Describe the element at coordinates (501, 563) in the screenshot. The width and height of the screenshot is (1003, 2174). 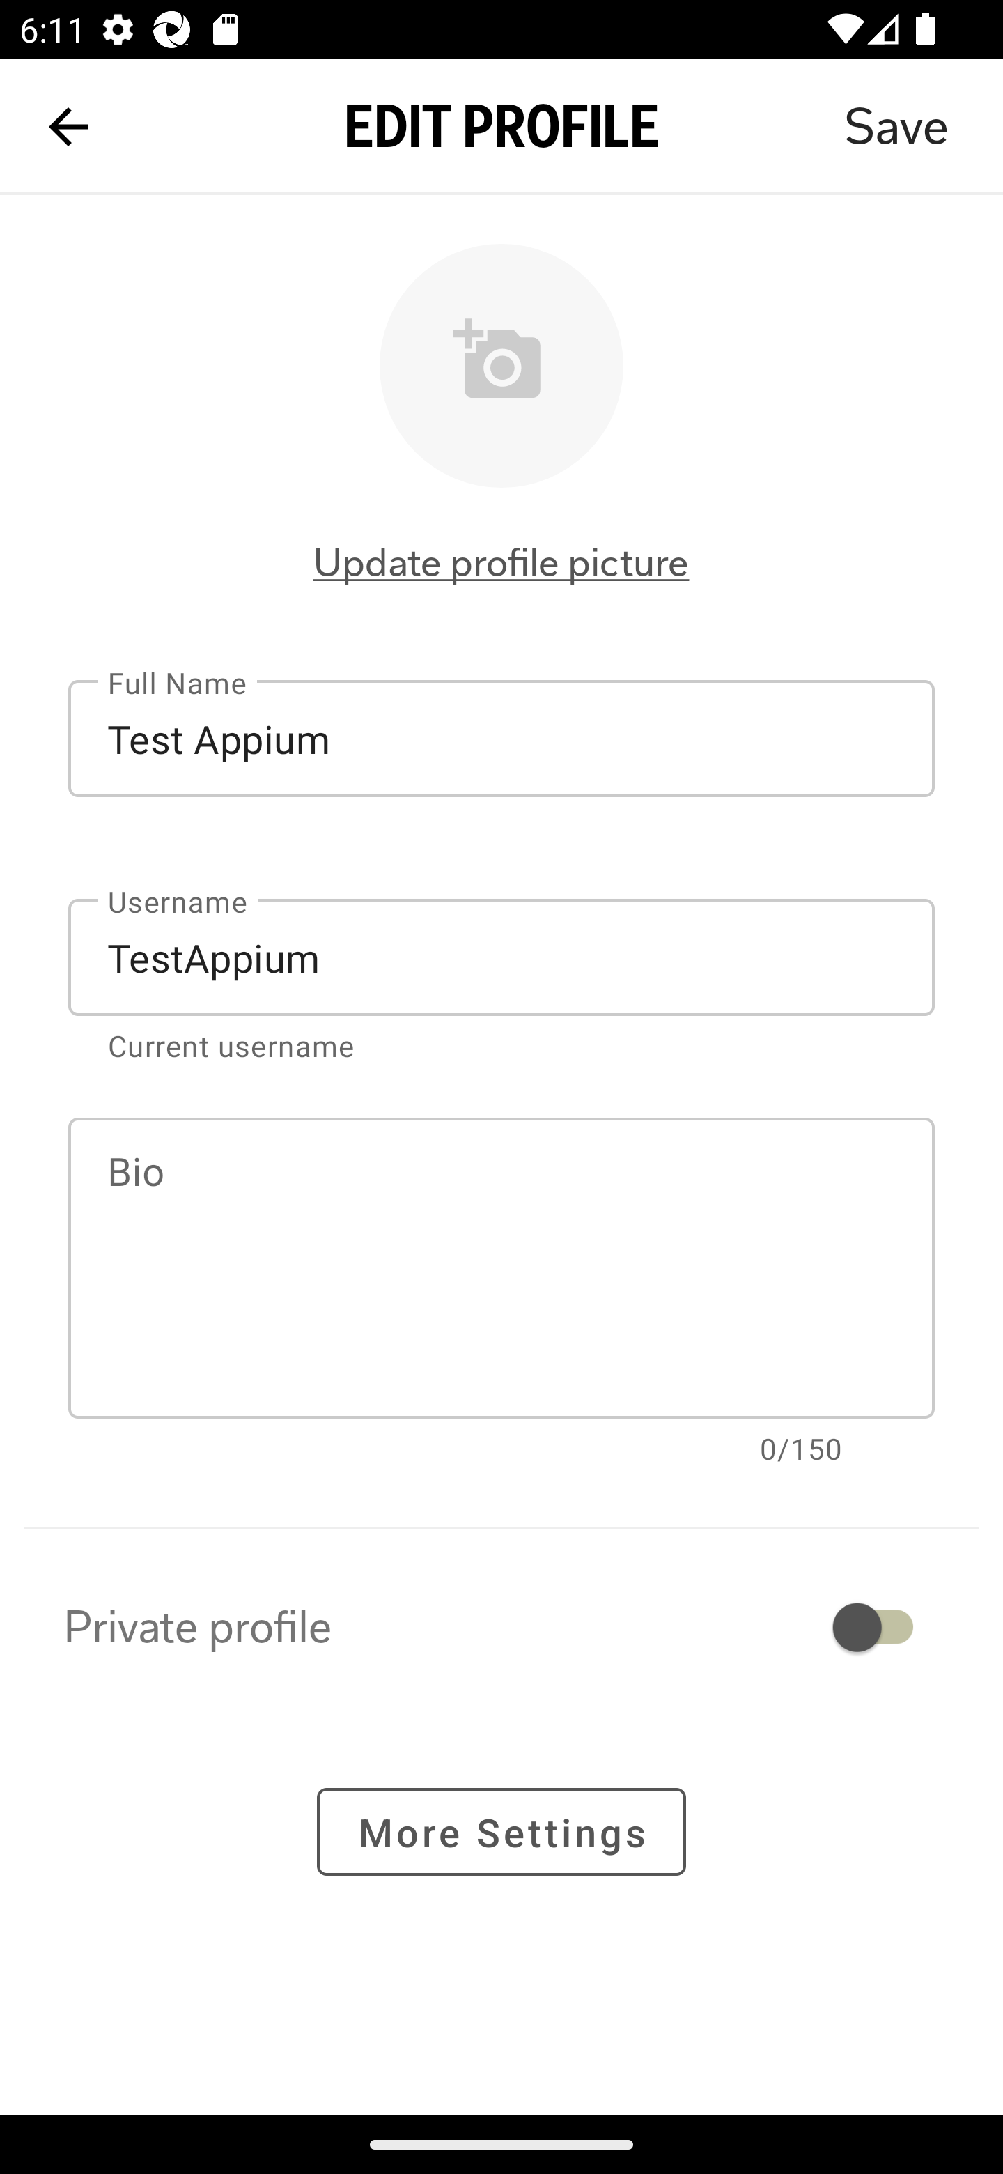
I see `Update profile picture` at that location.